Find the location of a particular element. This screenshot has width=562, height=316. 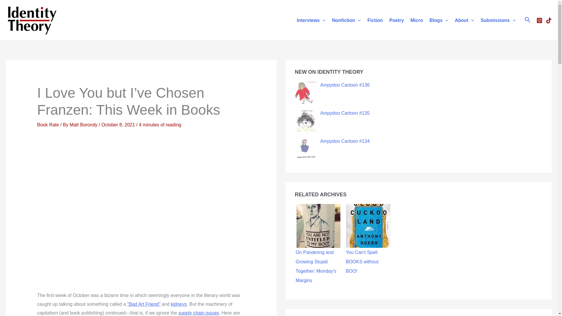

Nonfiction is located at coordinates (347, 20).